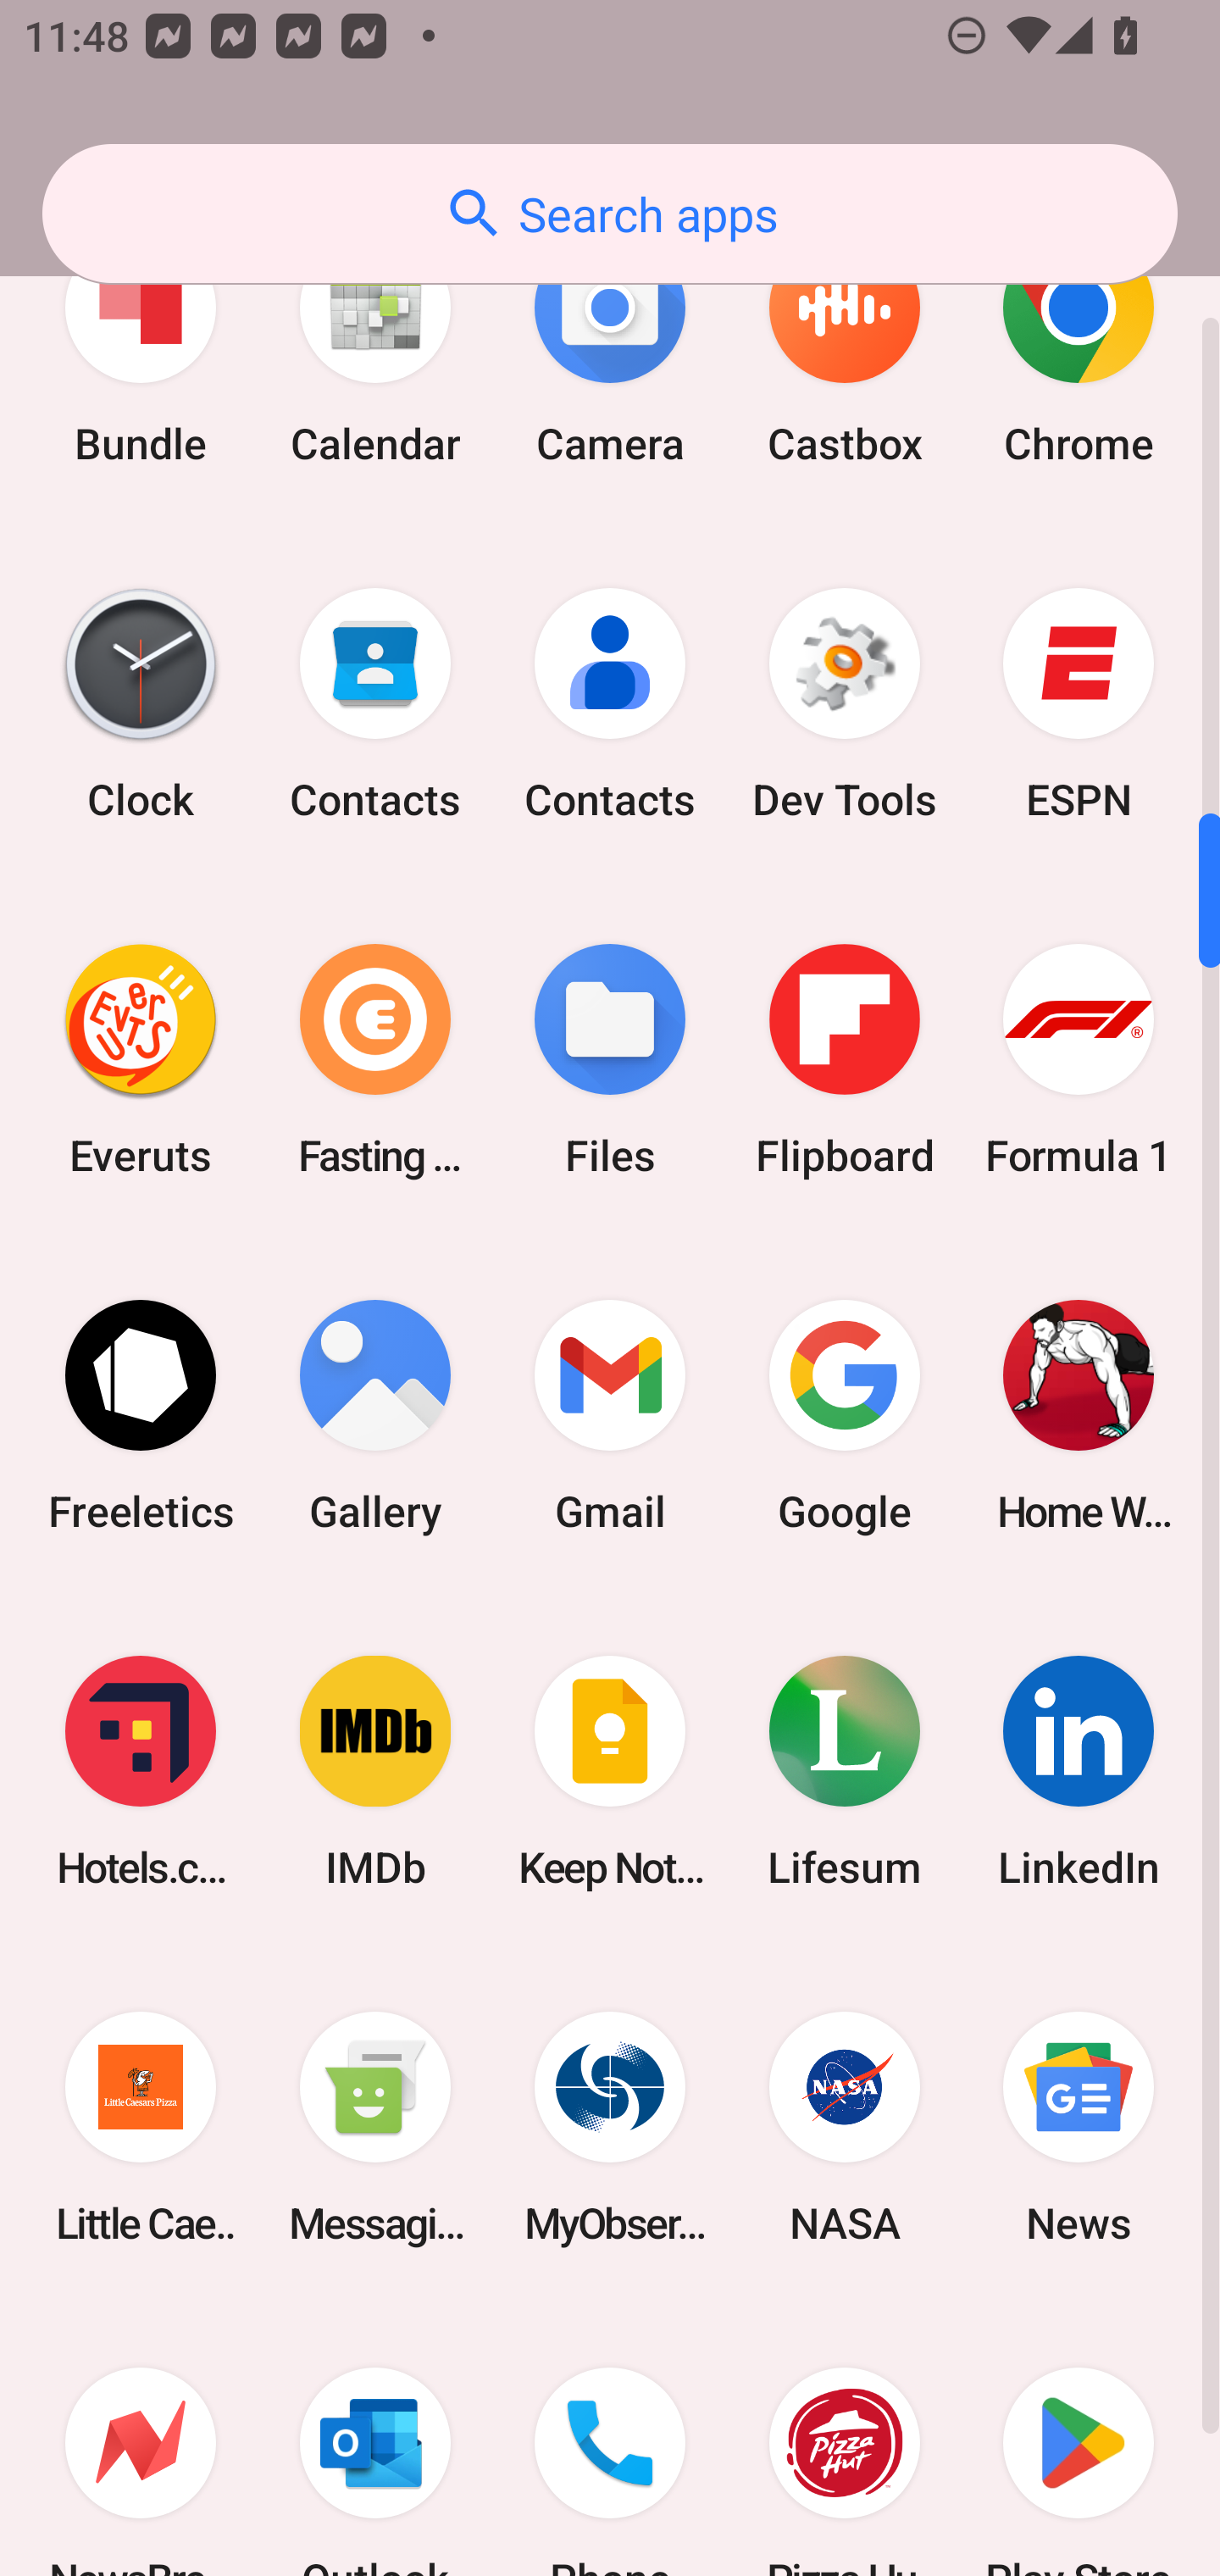  Describe the element at coordinates (1079, 1772) in the screenshot. I see `LinkedIn` at that location.